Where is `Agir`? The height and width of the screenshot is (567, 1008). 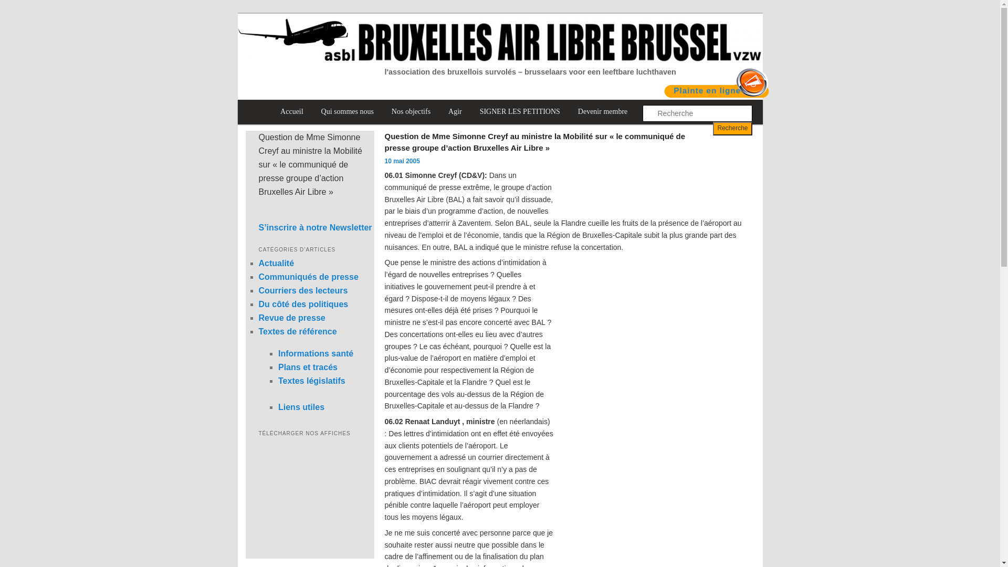 Agir is located at coordinates (455, 112).